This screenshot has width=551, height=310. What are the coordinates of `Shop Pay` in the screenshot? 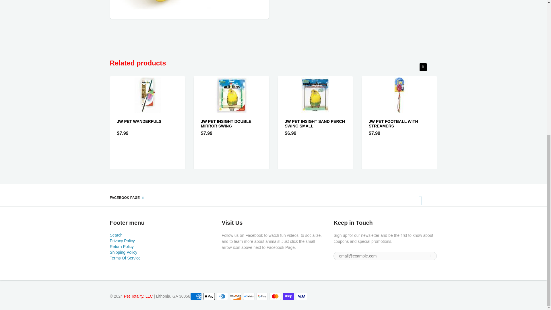 It's located at (288, 296).